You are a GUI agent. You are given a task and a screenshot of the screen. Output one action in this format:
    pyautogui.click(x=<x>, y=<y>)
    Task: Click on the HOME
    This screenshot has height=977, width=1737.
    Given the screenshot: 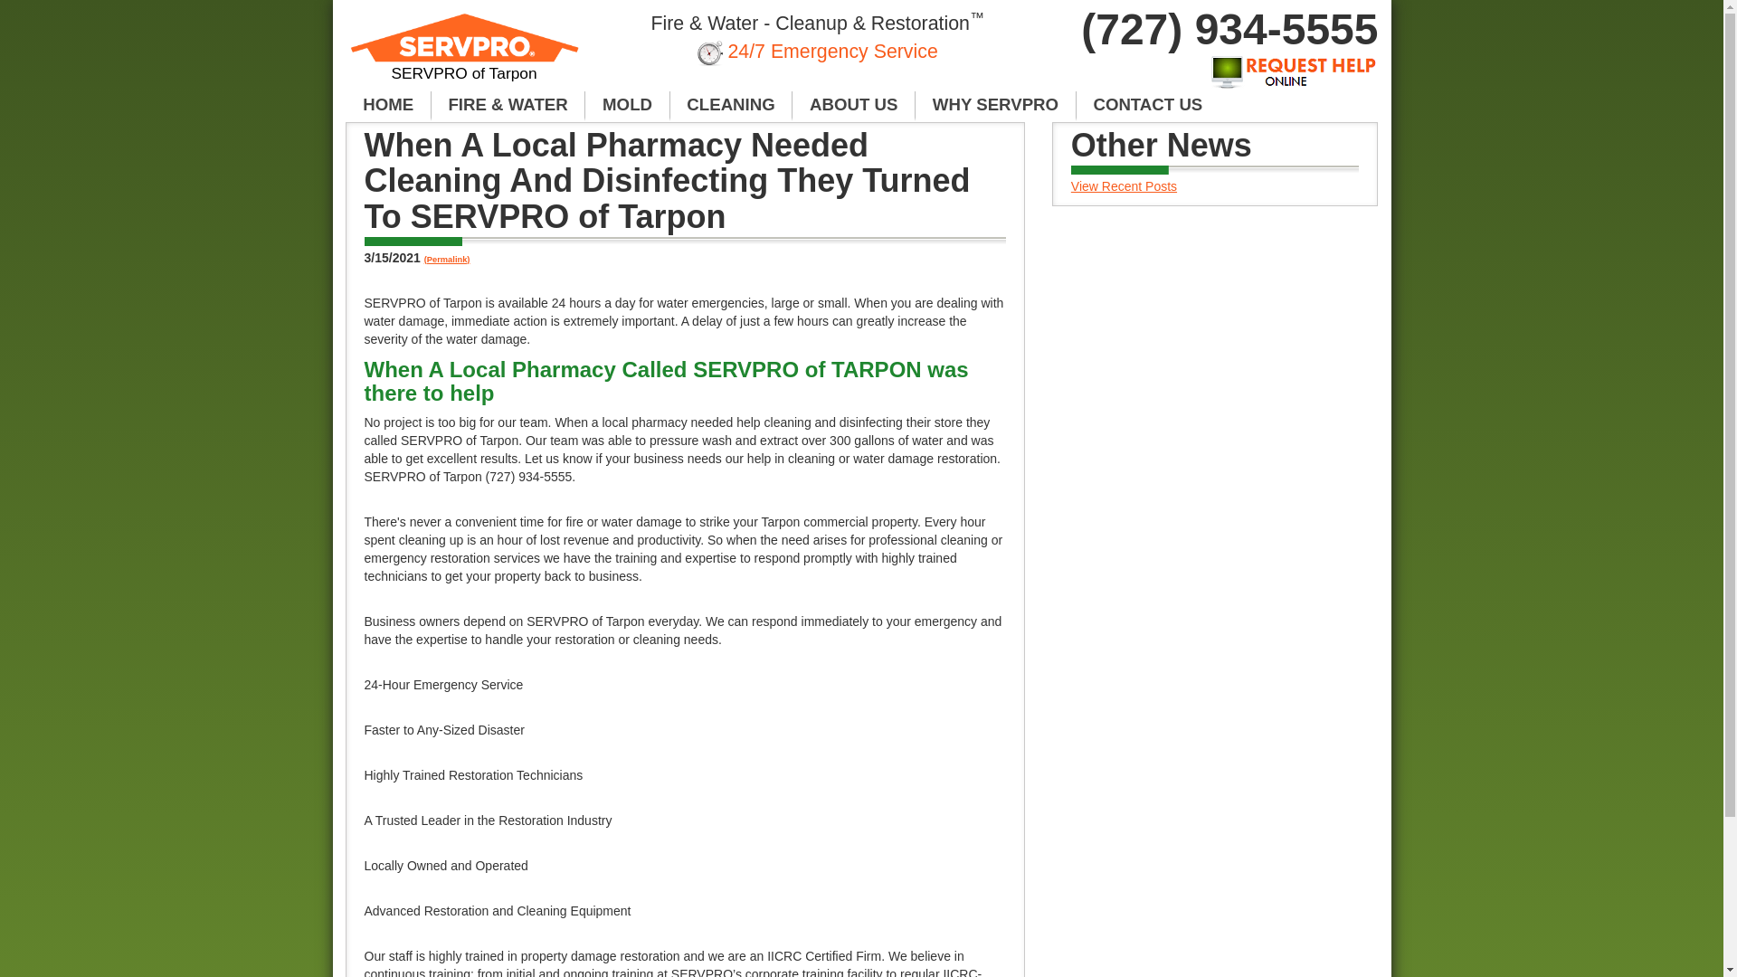 What is the action you would take?
    pyautogui.click(x=388, y=105)
    